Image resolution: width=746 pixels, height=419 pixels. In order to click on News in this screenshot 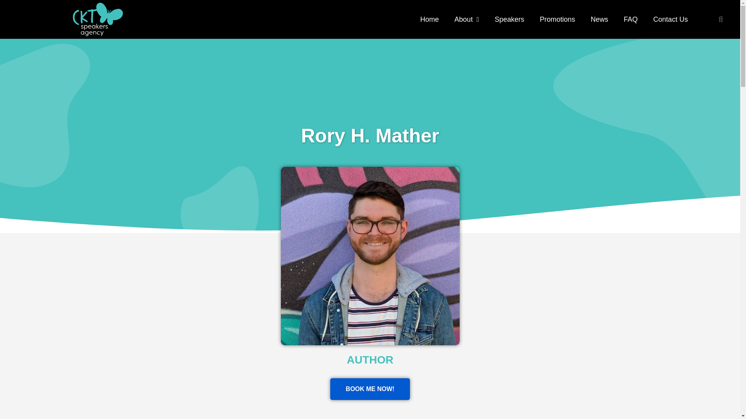, I will do `click(599, 19)`.